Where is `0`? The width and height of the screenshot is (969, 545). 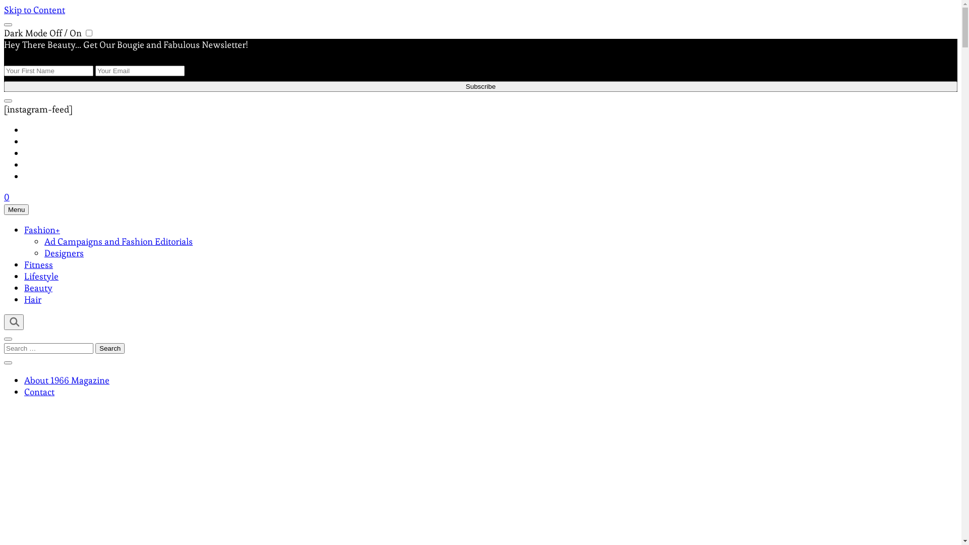
0 is located at coordinates (7, 197).